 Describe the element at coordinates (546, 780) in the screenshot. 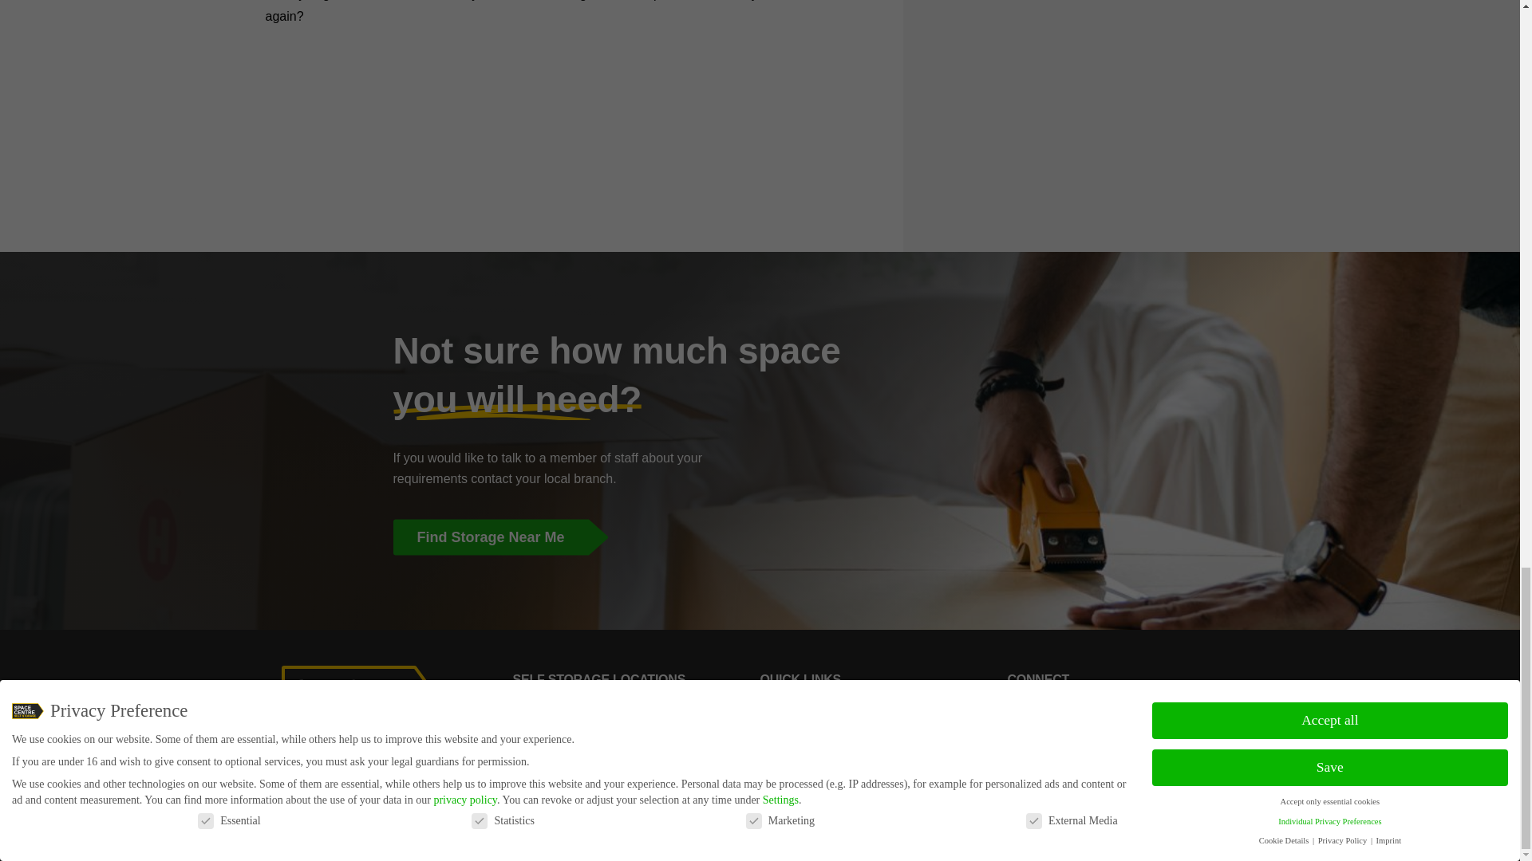

I see `Stonehouse` at that location.